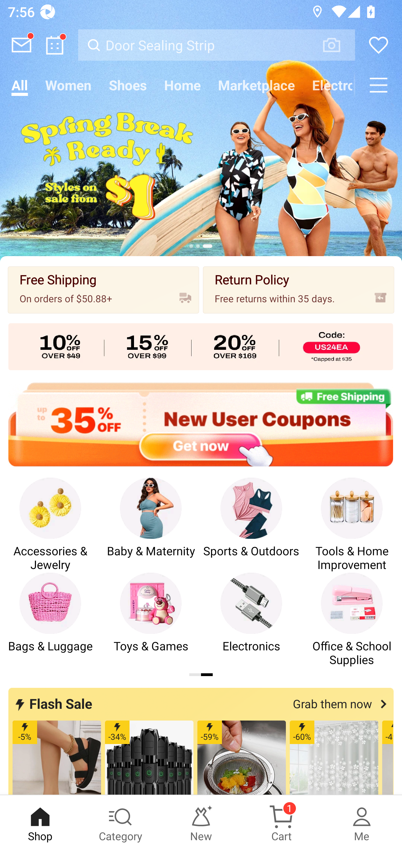 The height and width of the screenshot is (850, 402). What do you see at coordinates (128, 85) in the screenshot?
I see `Shoes` at bounding box center [128, 85].